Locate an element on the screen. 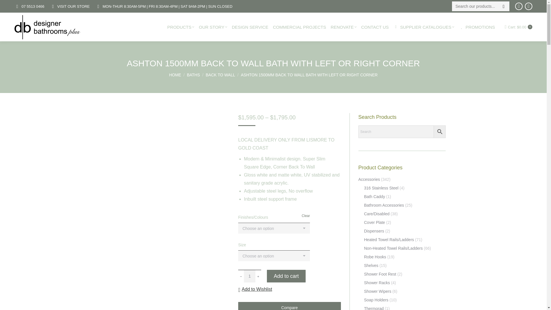 The height and width of the screenshot is (310, 551). 07 5513 0466 is located at coordinates (33, 6).